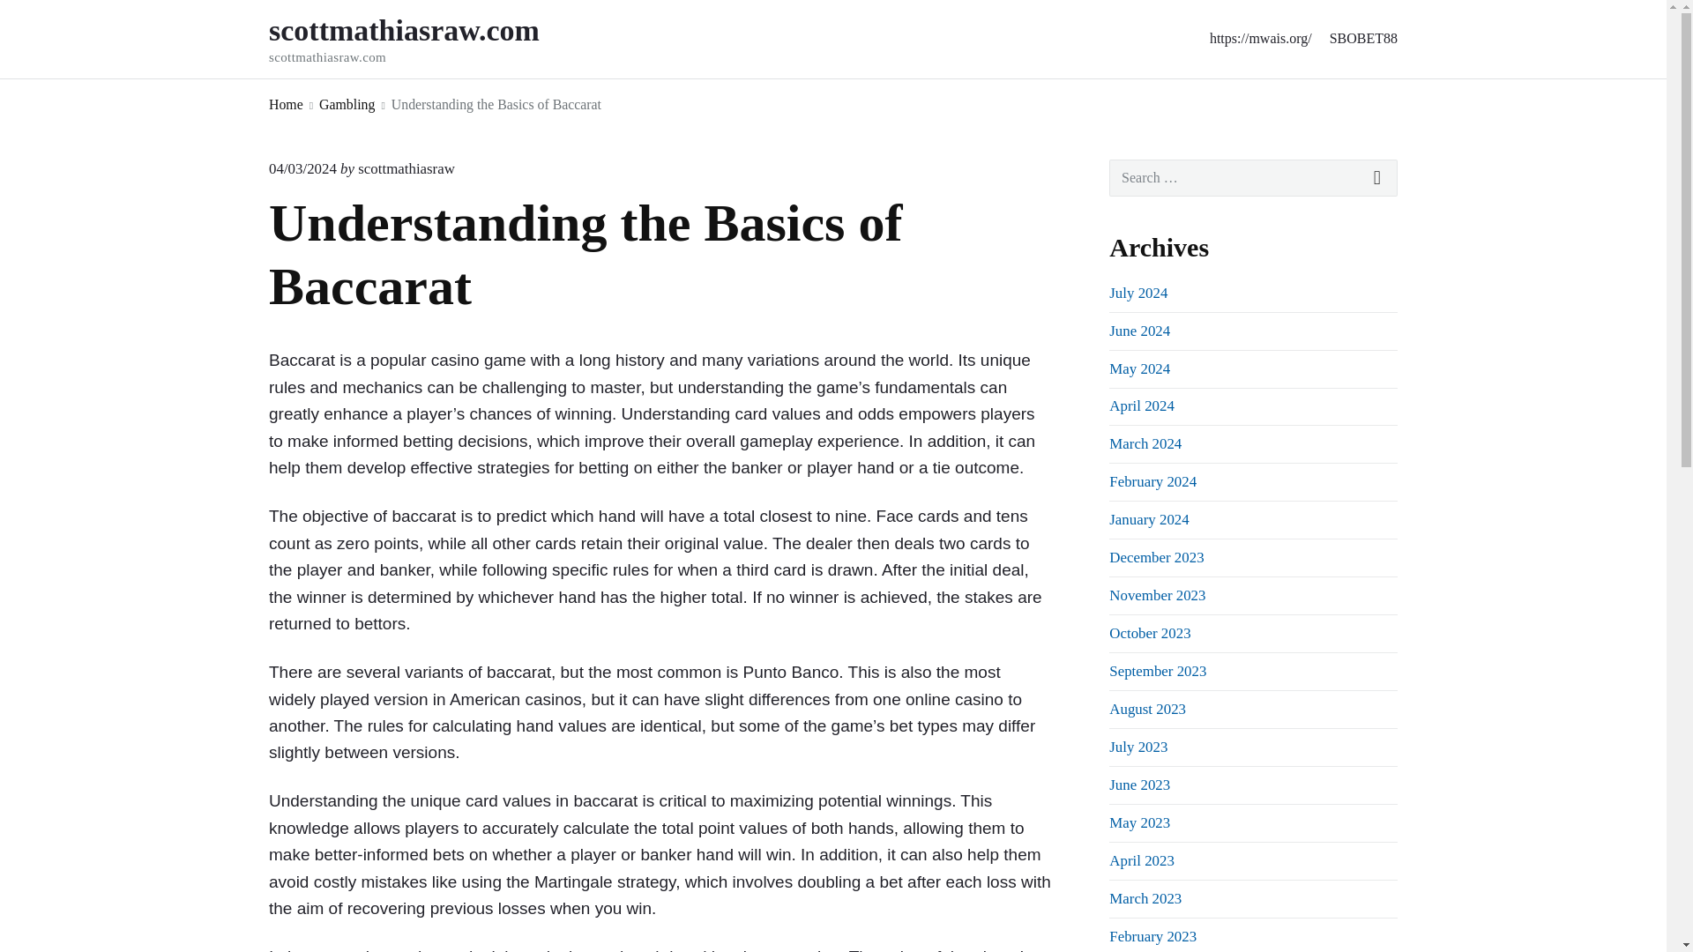 The height and width of the screenshot is (952, 1693). Describe the element at coordinates (286, 104) in the screenshot. I see `Home` at that location.